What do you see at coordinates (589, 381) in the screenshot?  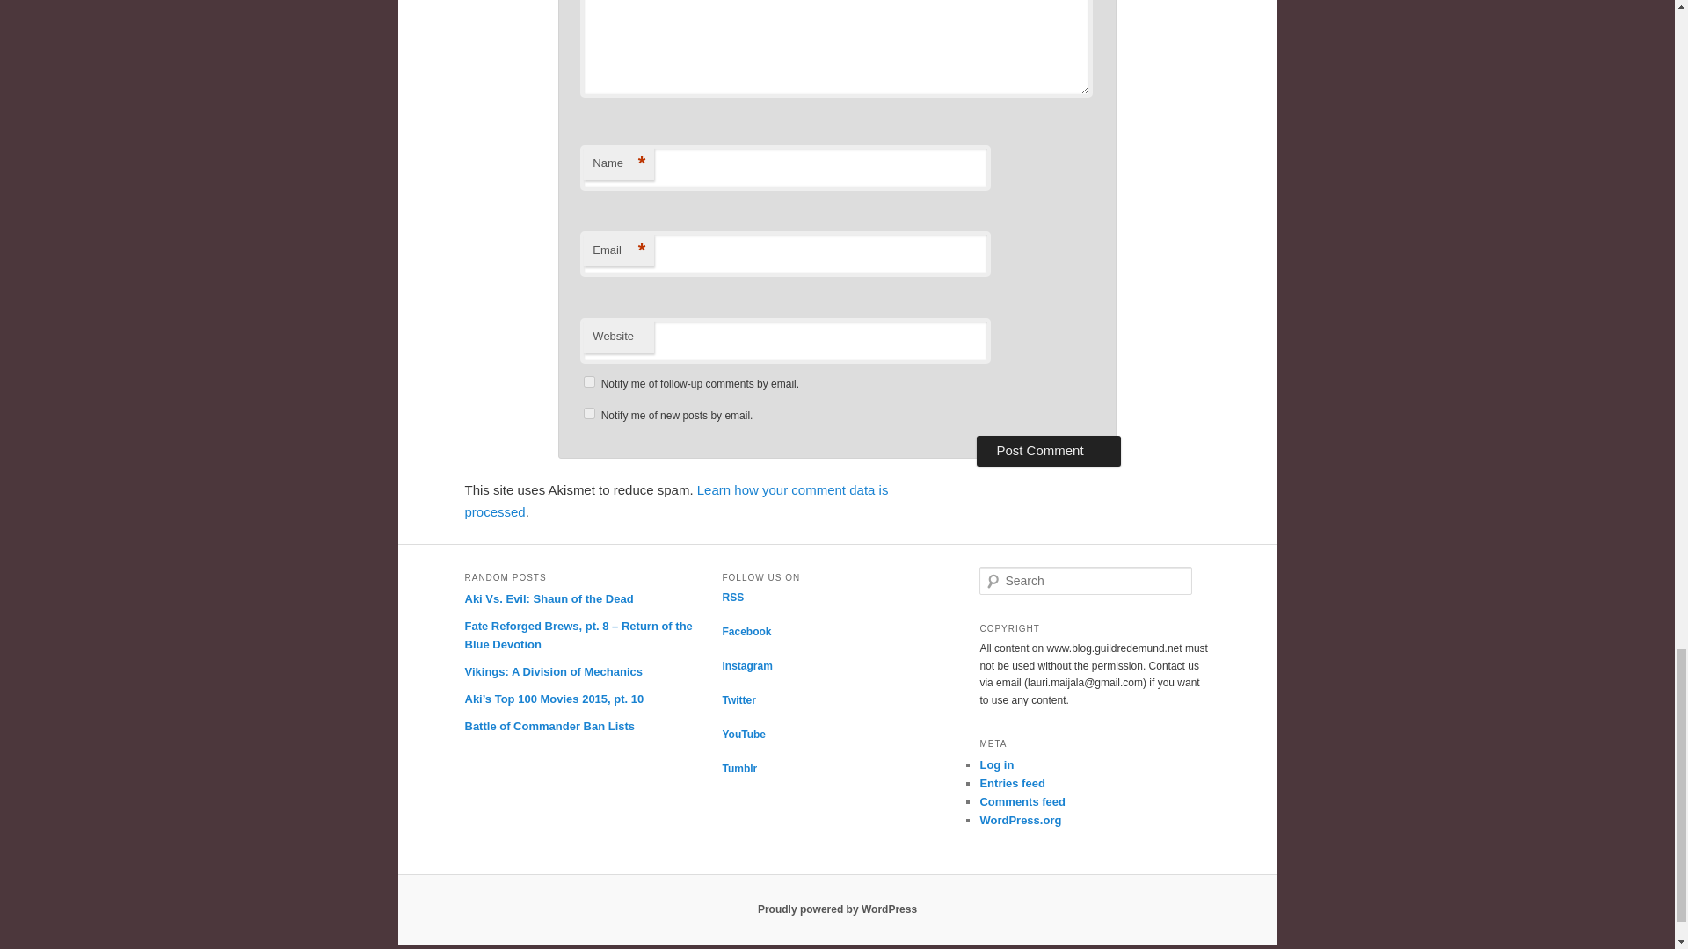 I see `subscribe` at bounding box center [589, 381].